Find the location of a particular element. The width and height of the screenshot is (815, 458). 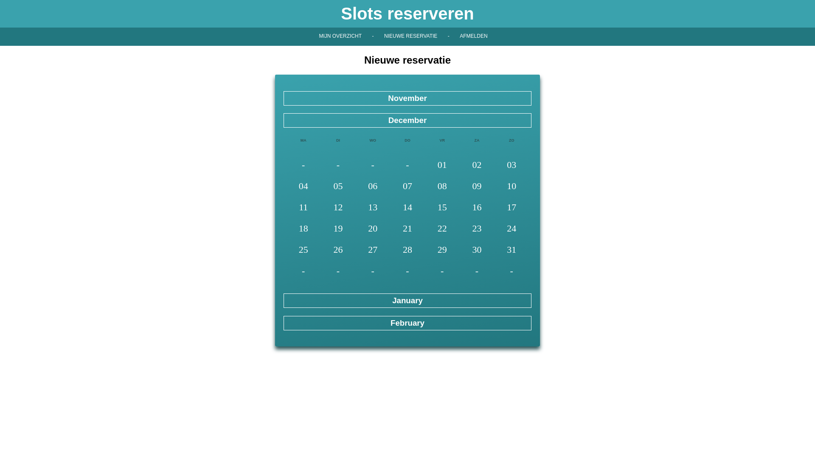

17 is located at coordinates (511, 208).